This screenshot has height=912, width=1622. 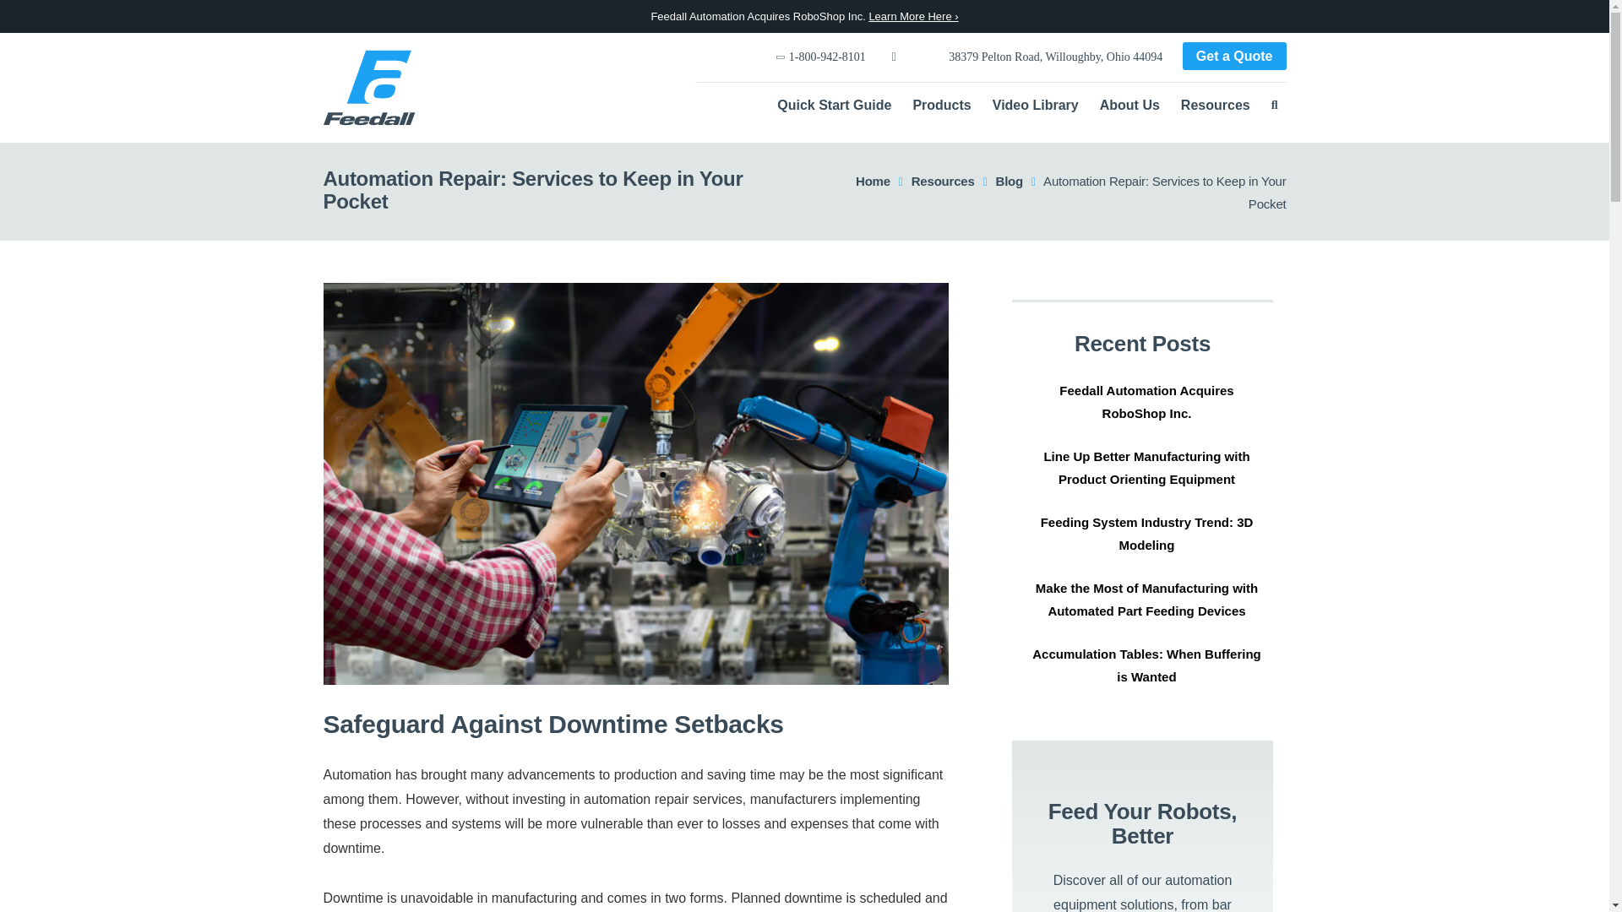 I want to click on About Us, so click(x=1129, y=105).